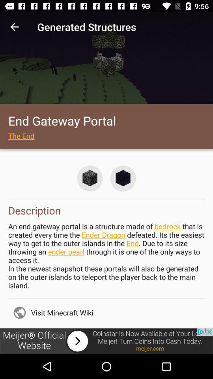 This screenshot has height=379, width=213. I want to click on share the article, so click(106, 341).